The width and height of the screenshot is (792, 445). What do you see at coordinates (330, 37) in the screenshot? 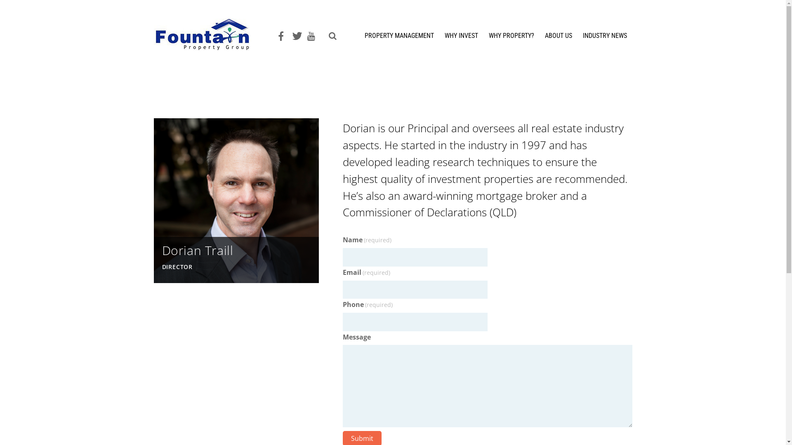
I see `Search` at bounding box center [330, 37].